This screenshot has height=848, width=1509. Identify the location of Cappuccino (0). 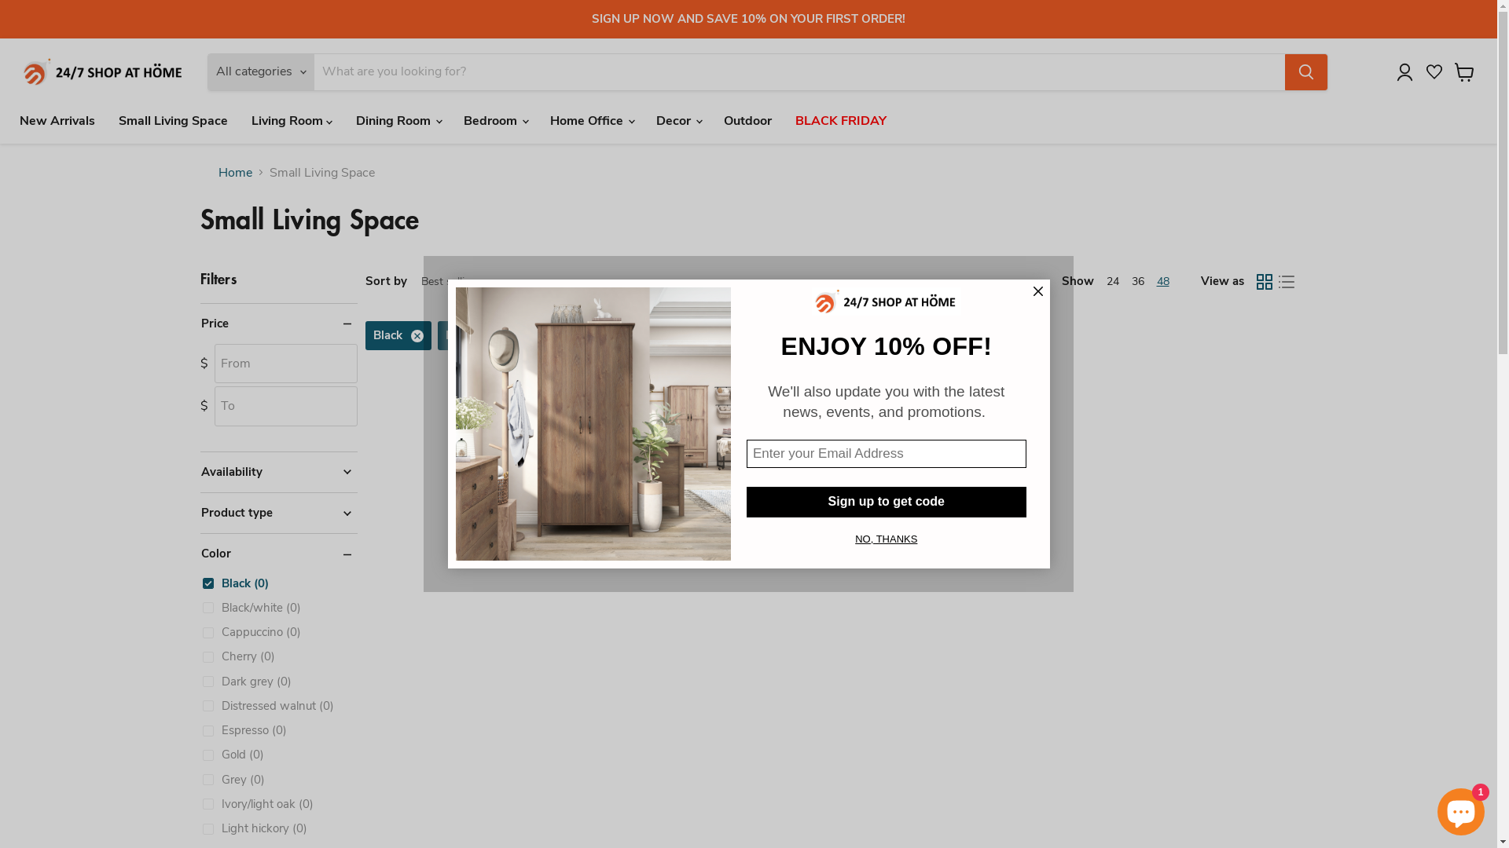
(251, 633).